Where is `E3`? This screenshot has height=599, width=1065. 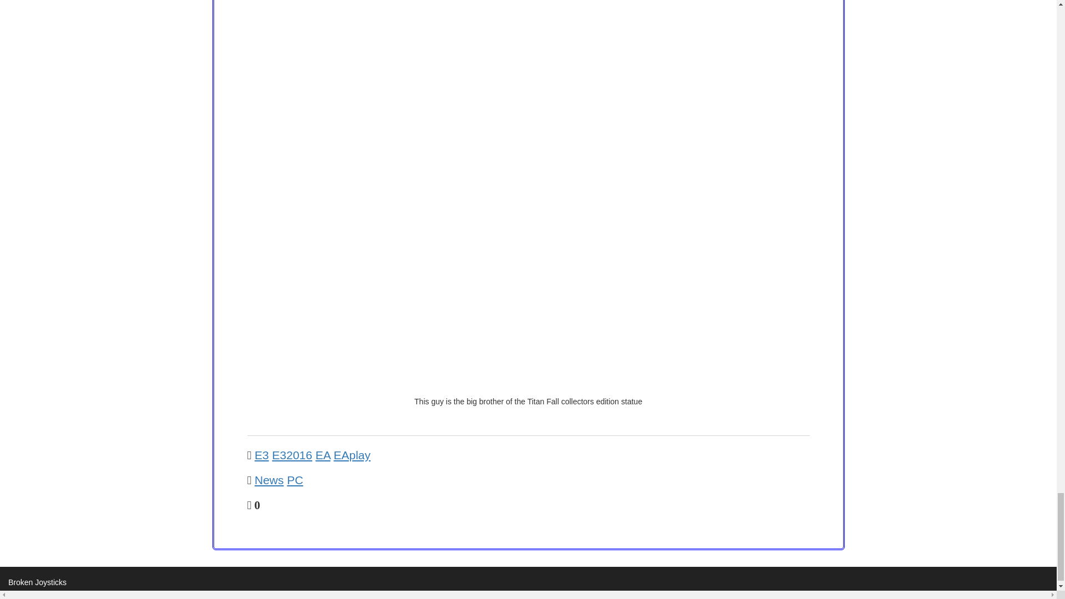 E3 is located at coordinates (262, 455).